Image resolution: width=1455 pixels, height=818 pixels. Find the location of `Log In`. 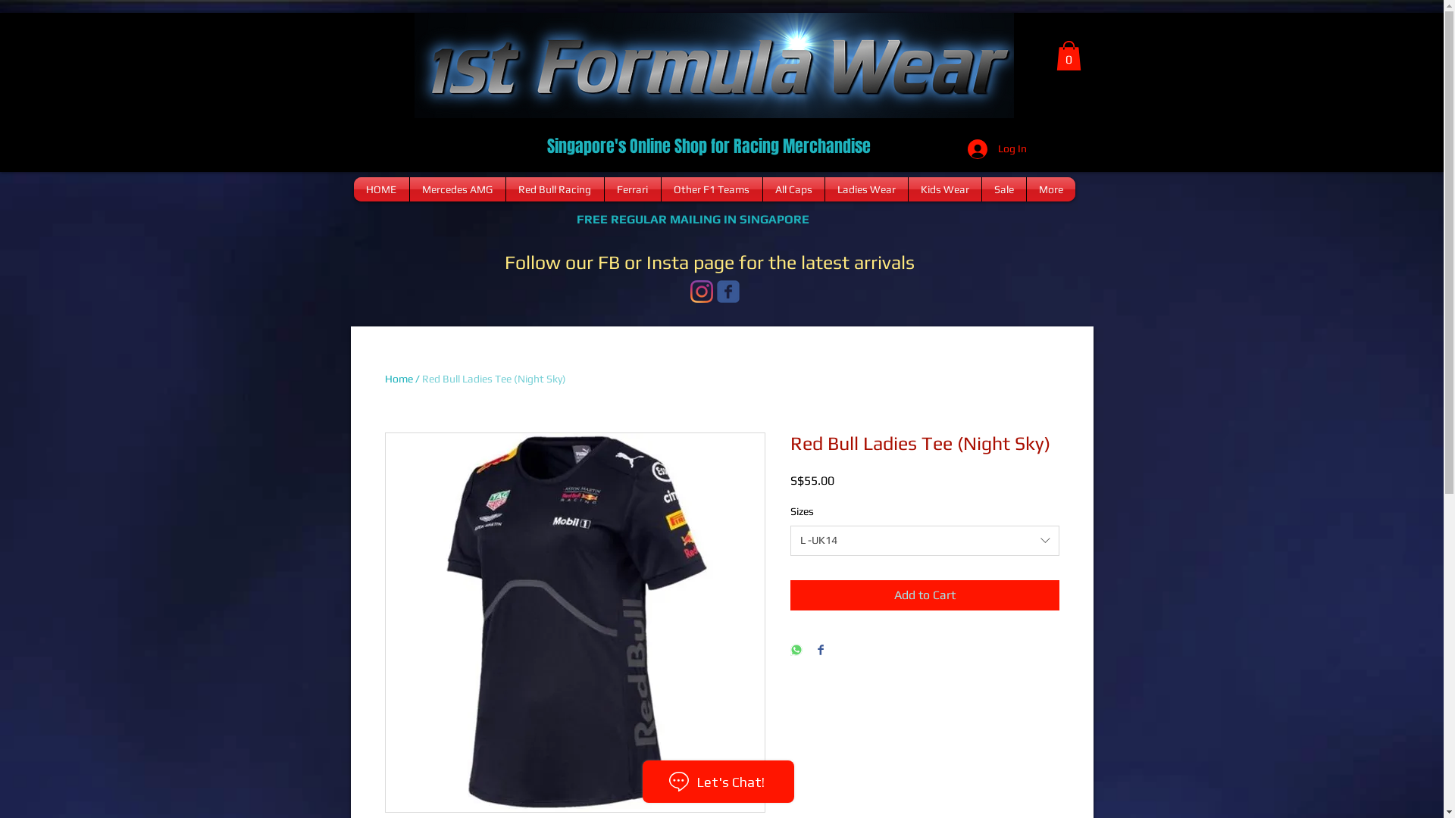

Log In is located at coordinates (997, 149).